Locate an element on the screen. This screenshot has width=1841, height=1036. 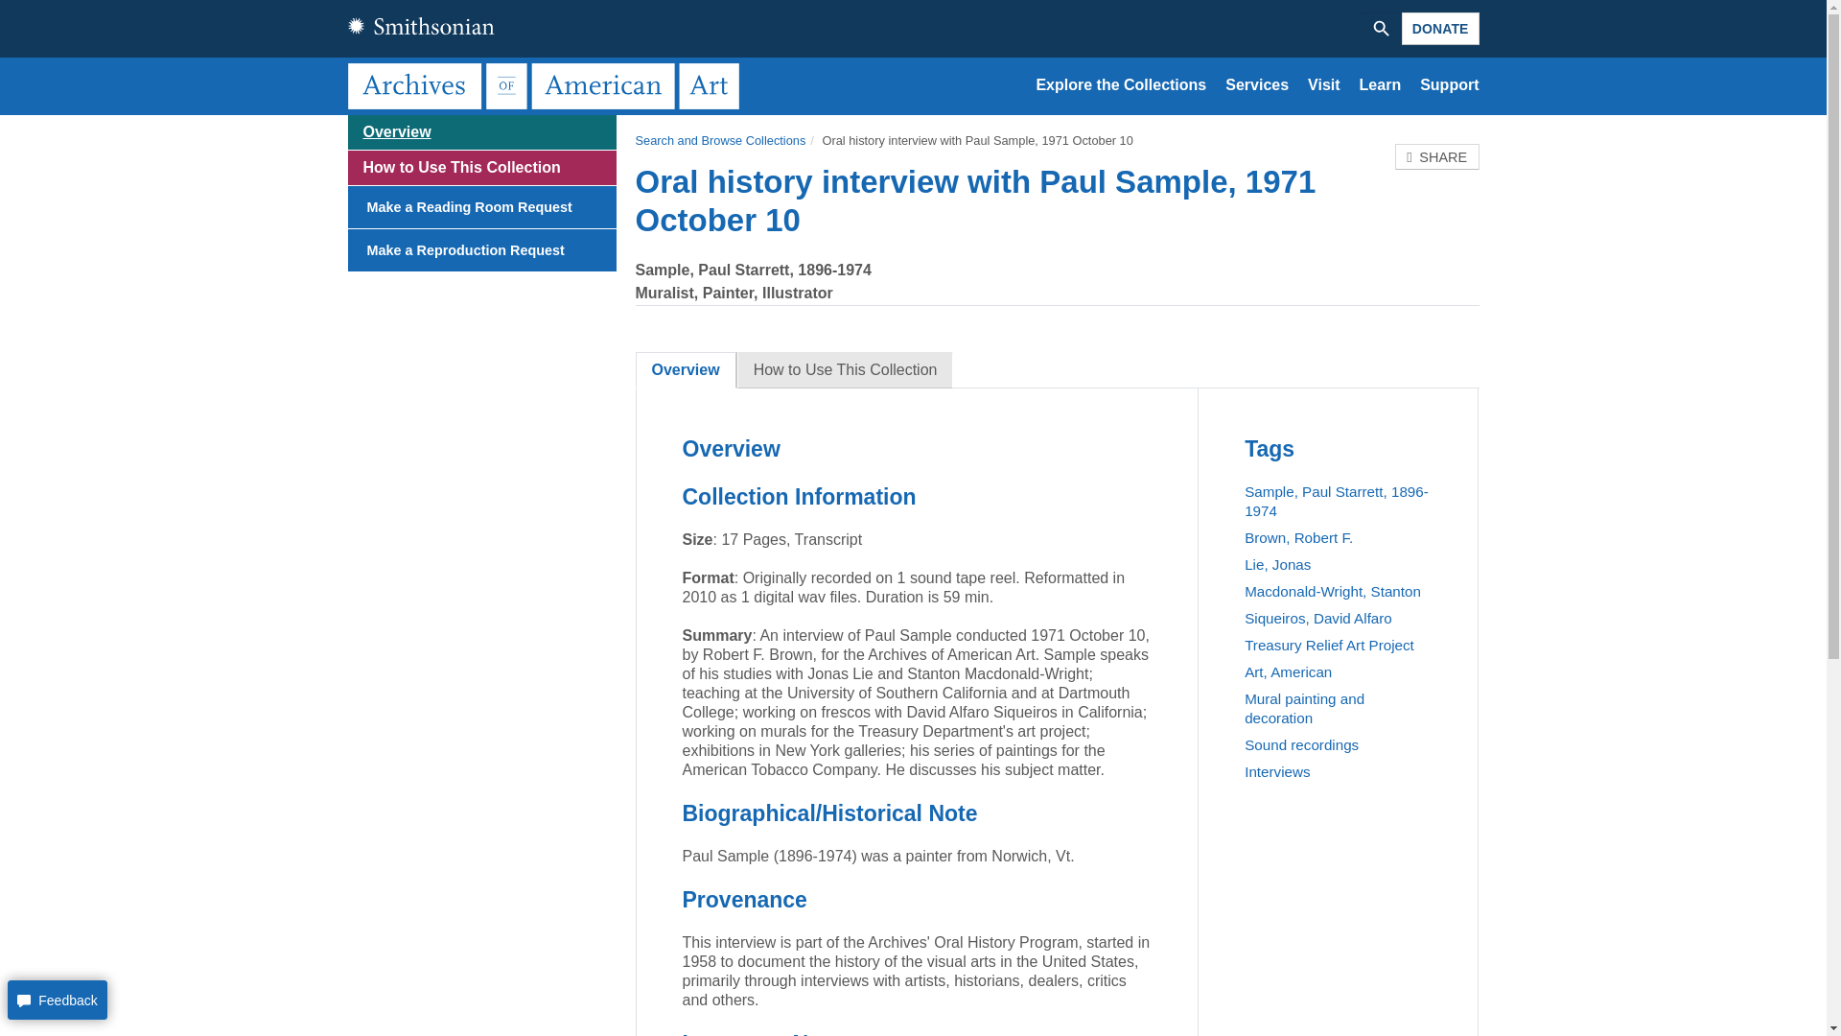
Services is located at coordinates (1257, 85).